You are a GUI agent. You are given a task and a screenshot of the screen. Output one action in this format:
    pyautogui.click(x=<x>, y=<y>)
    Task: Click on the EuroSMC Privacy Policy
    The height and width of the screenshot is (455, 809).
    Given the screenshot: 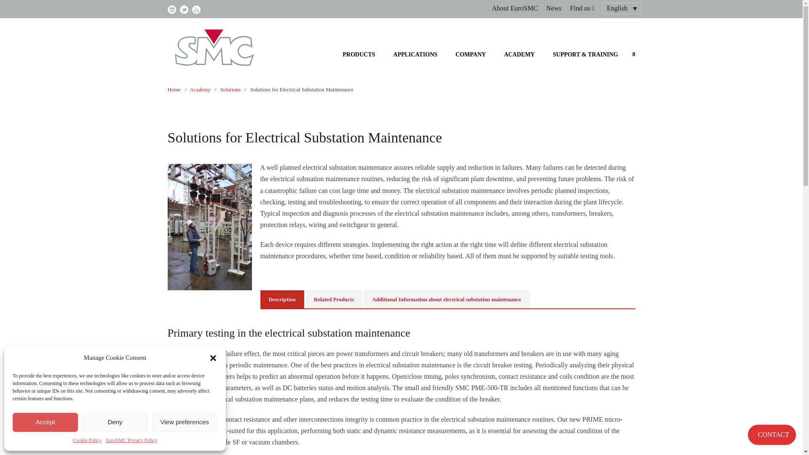 What is the action you would take?
    pyautogui.click(x=131, y=440)
    